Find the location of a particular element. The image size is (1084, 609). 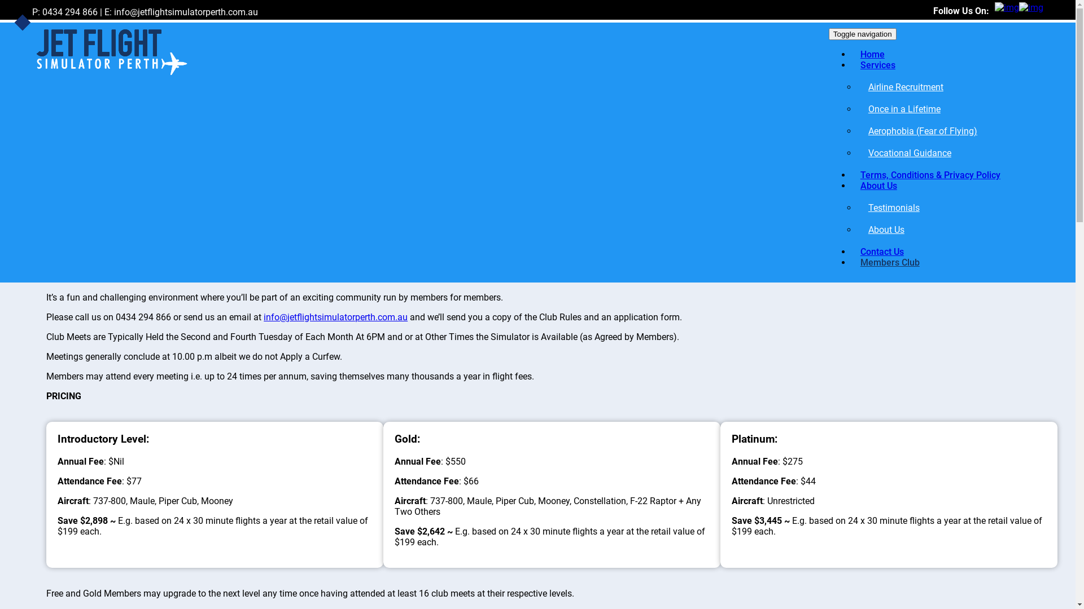

info@jetflightsimulatorperth.com.au is located at coordinates (335, 317).